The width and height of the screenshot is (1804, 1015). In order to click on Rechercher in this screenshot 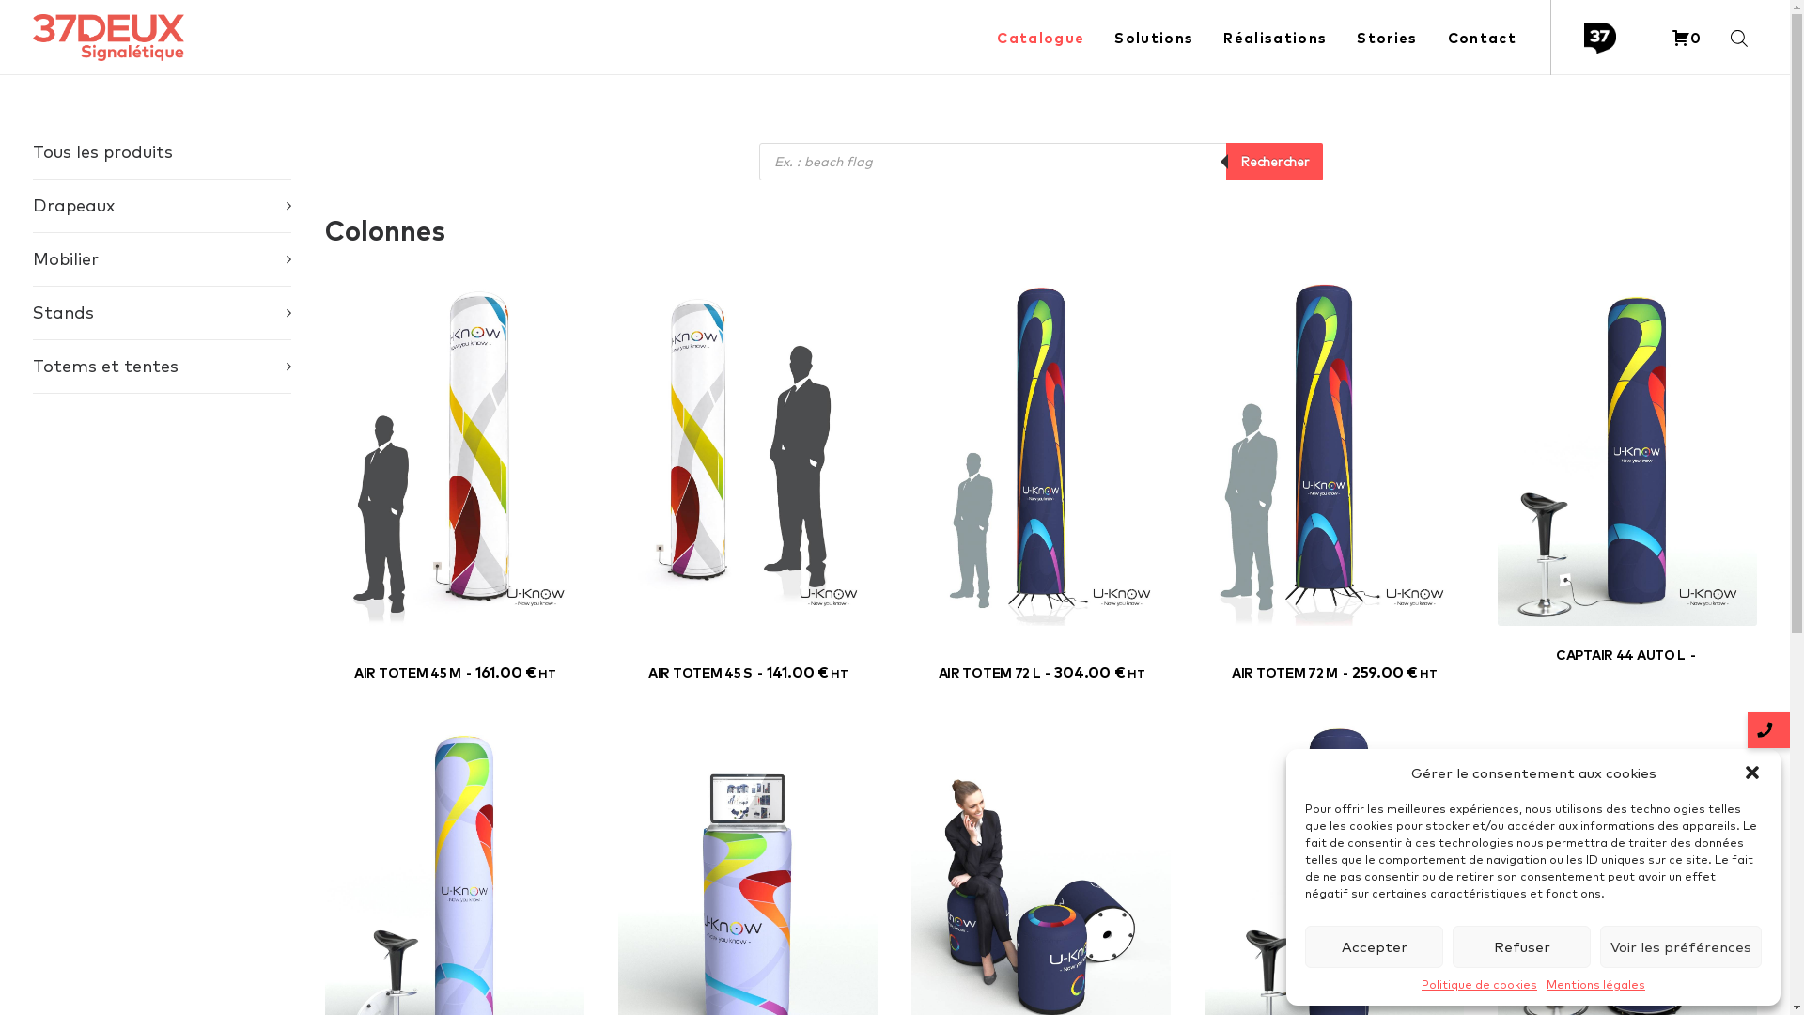, I will do `click(1274, 162)`.